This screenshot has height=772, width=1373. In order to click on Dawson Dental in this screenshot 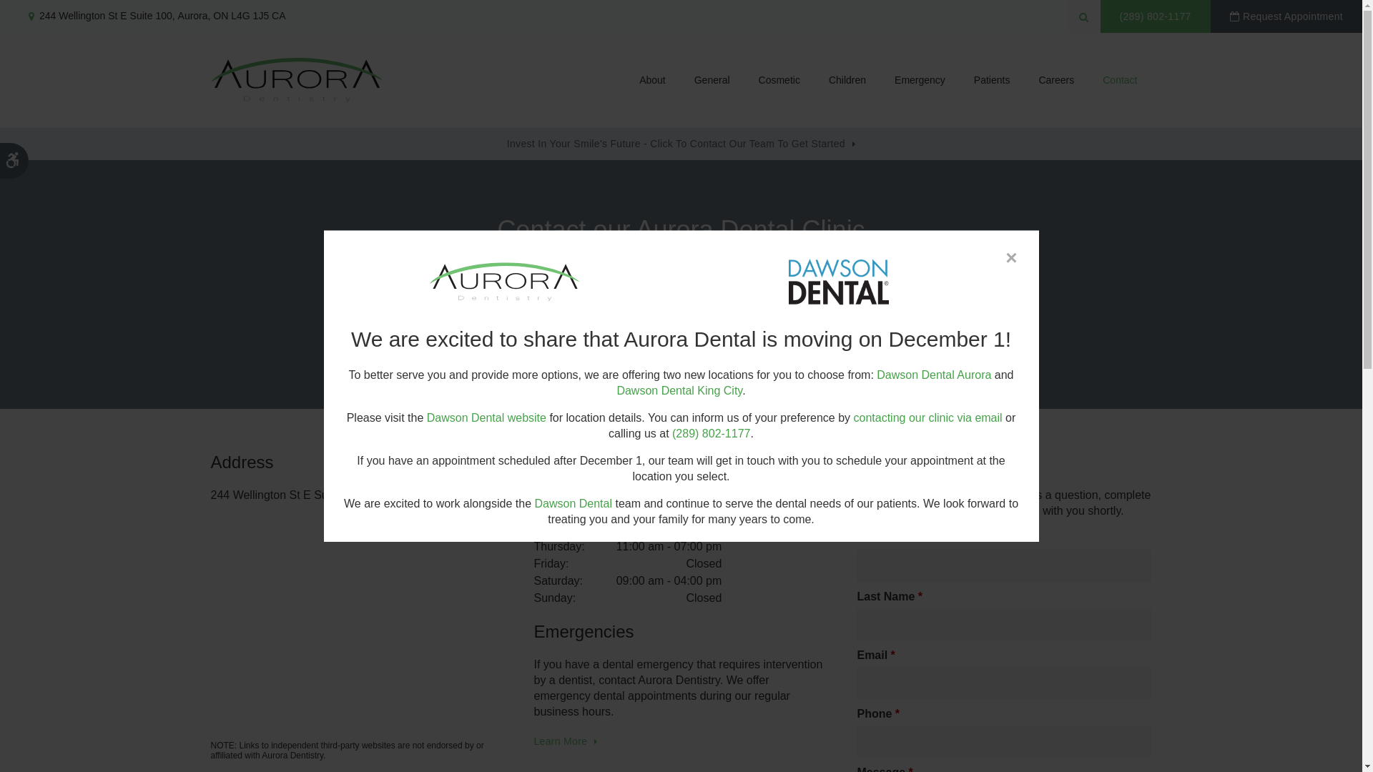, I will do `click(574, 503)`.